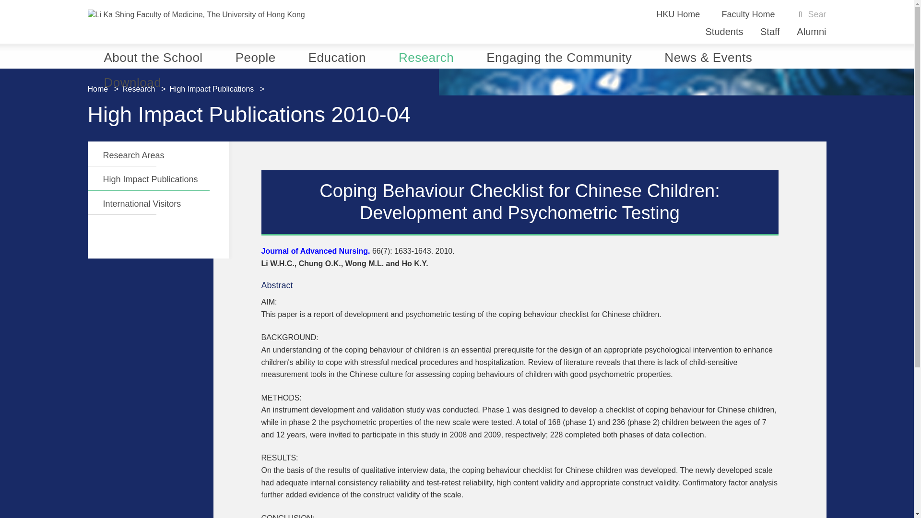  What do you see at coordinates (816, 15) in the screenshot?
I see `Search` at bounding box center [816, 15].